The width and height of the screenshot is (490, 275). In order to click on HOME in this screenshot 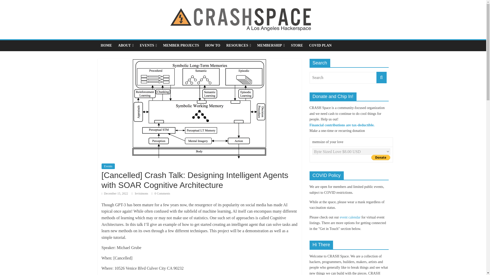, I will do `click(106, 45)`.